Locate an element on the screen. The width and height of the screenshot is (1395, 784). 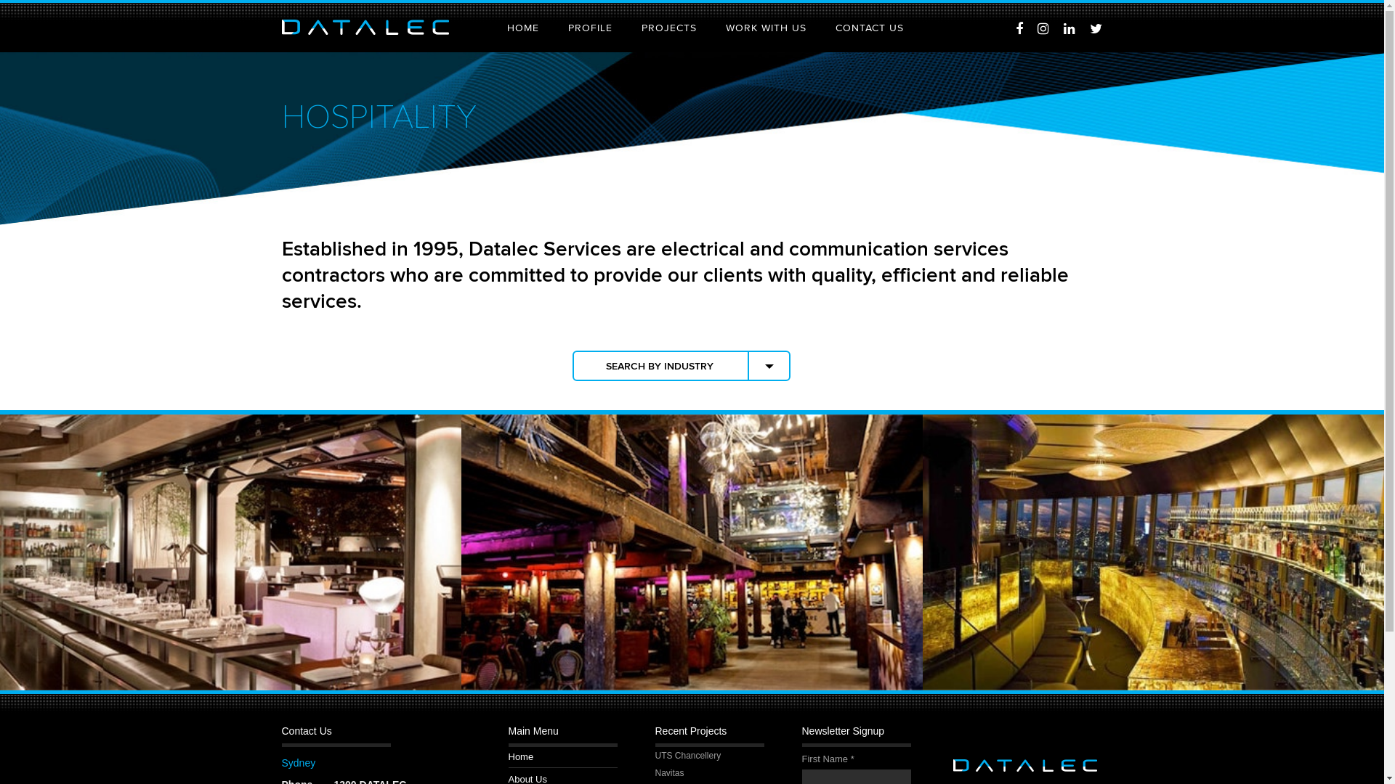
PROJECTS is located at coordinates (668, 28).